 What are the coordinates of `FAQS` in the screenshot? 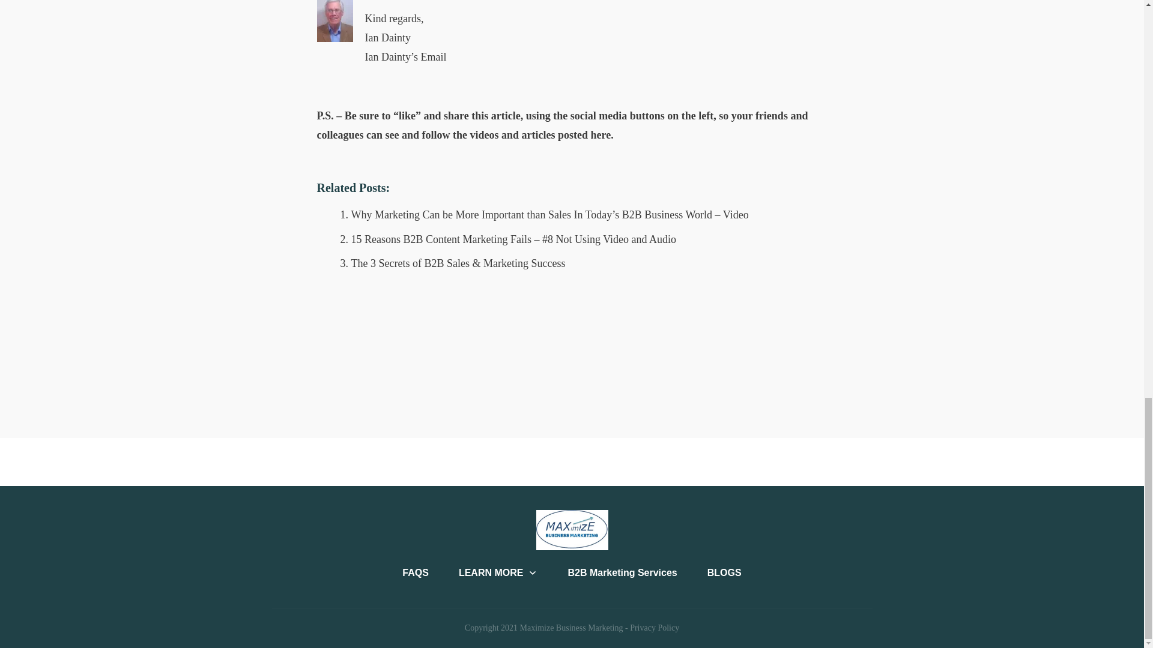 It's located at (416, 572).